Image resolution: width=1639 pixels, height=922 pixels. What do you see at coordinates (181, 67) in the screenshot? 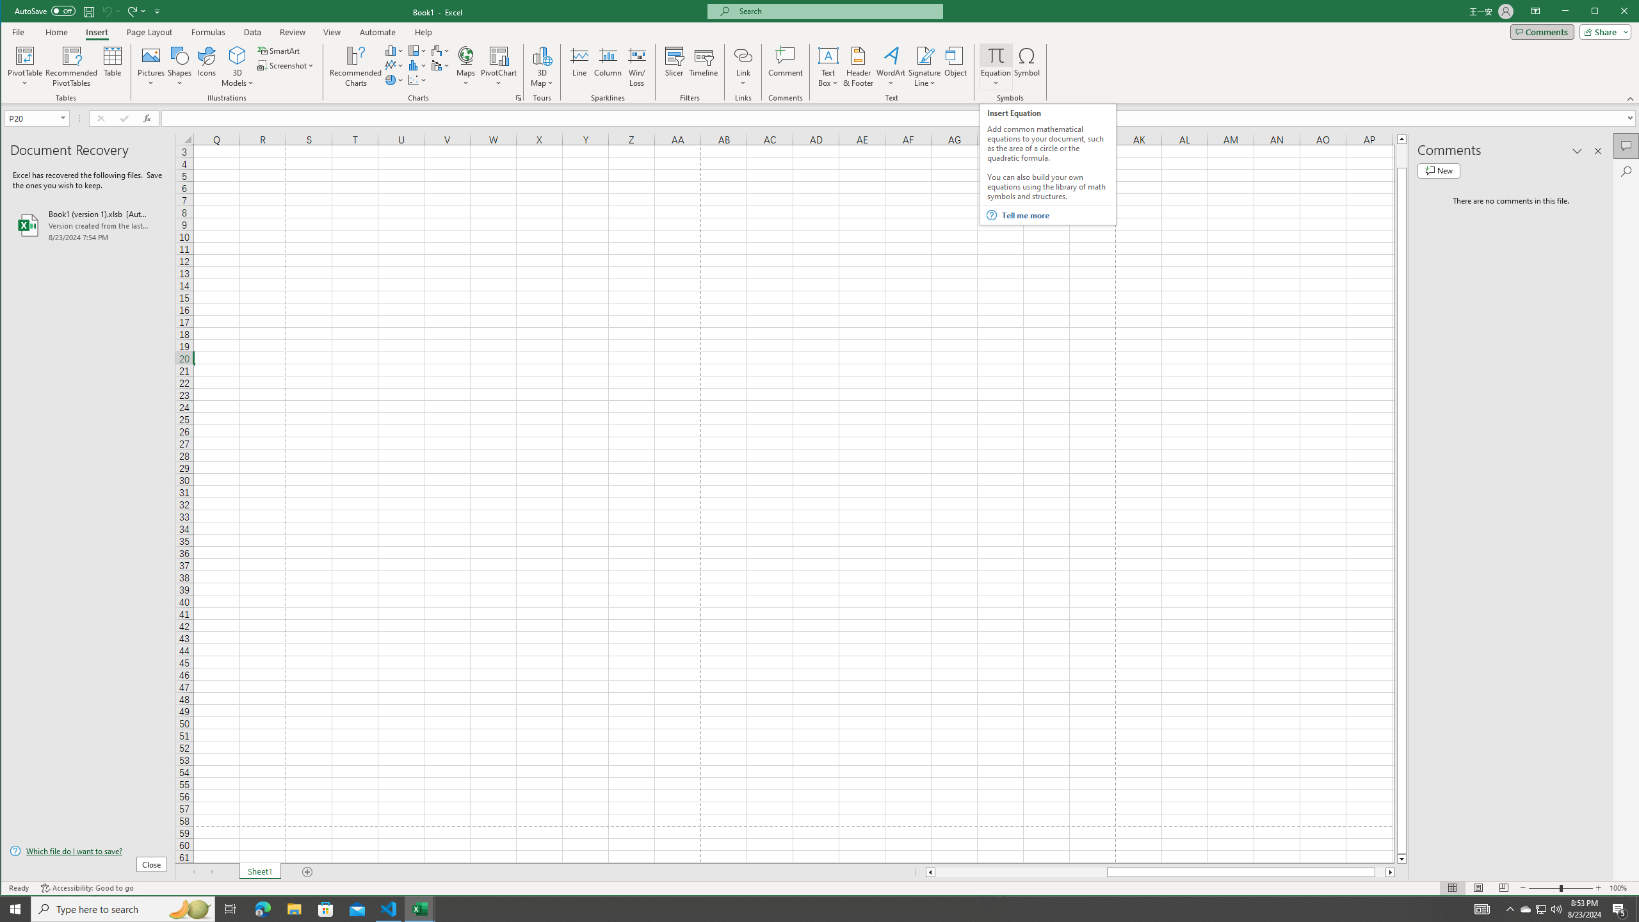
I see `Shapes` at bounding box center [181, 67].